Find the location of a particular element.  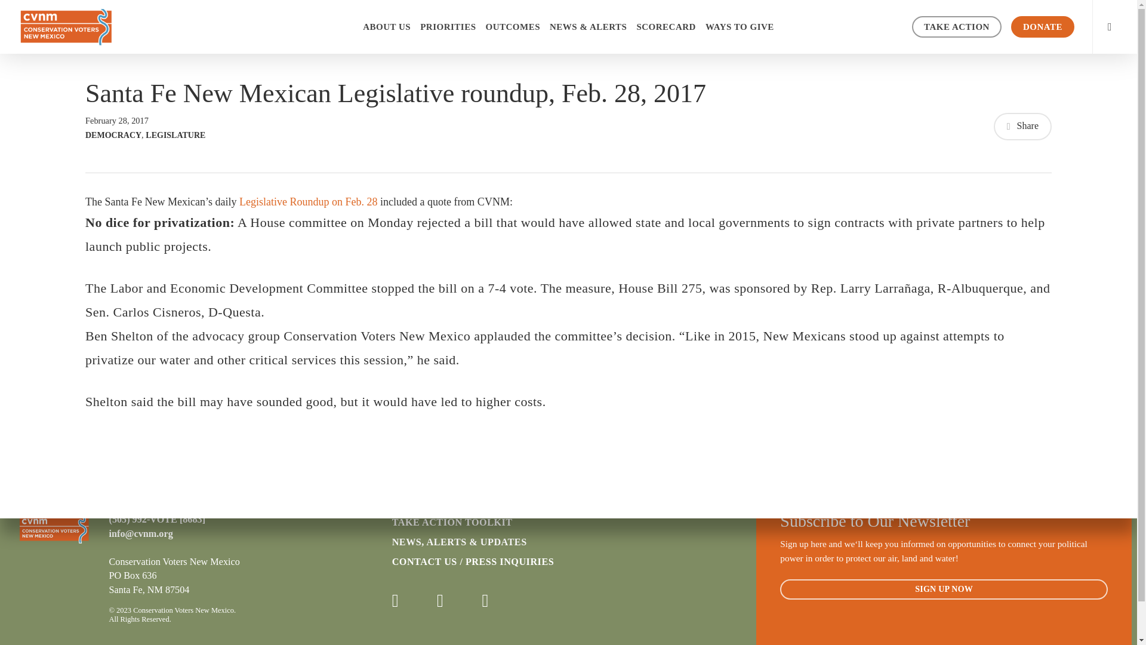

SIGN UP NOW is located at coordinates (944, 589).